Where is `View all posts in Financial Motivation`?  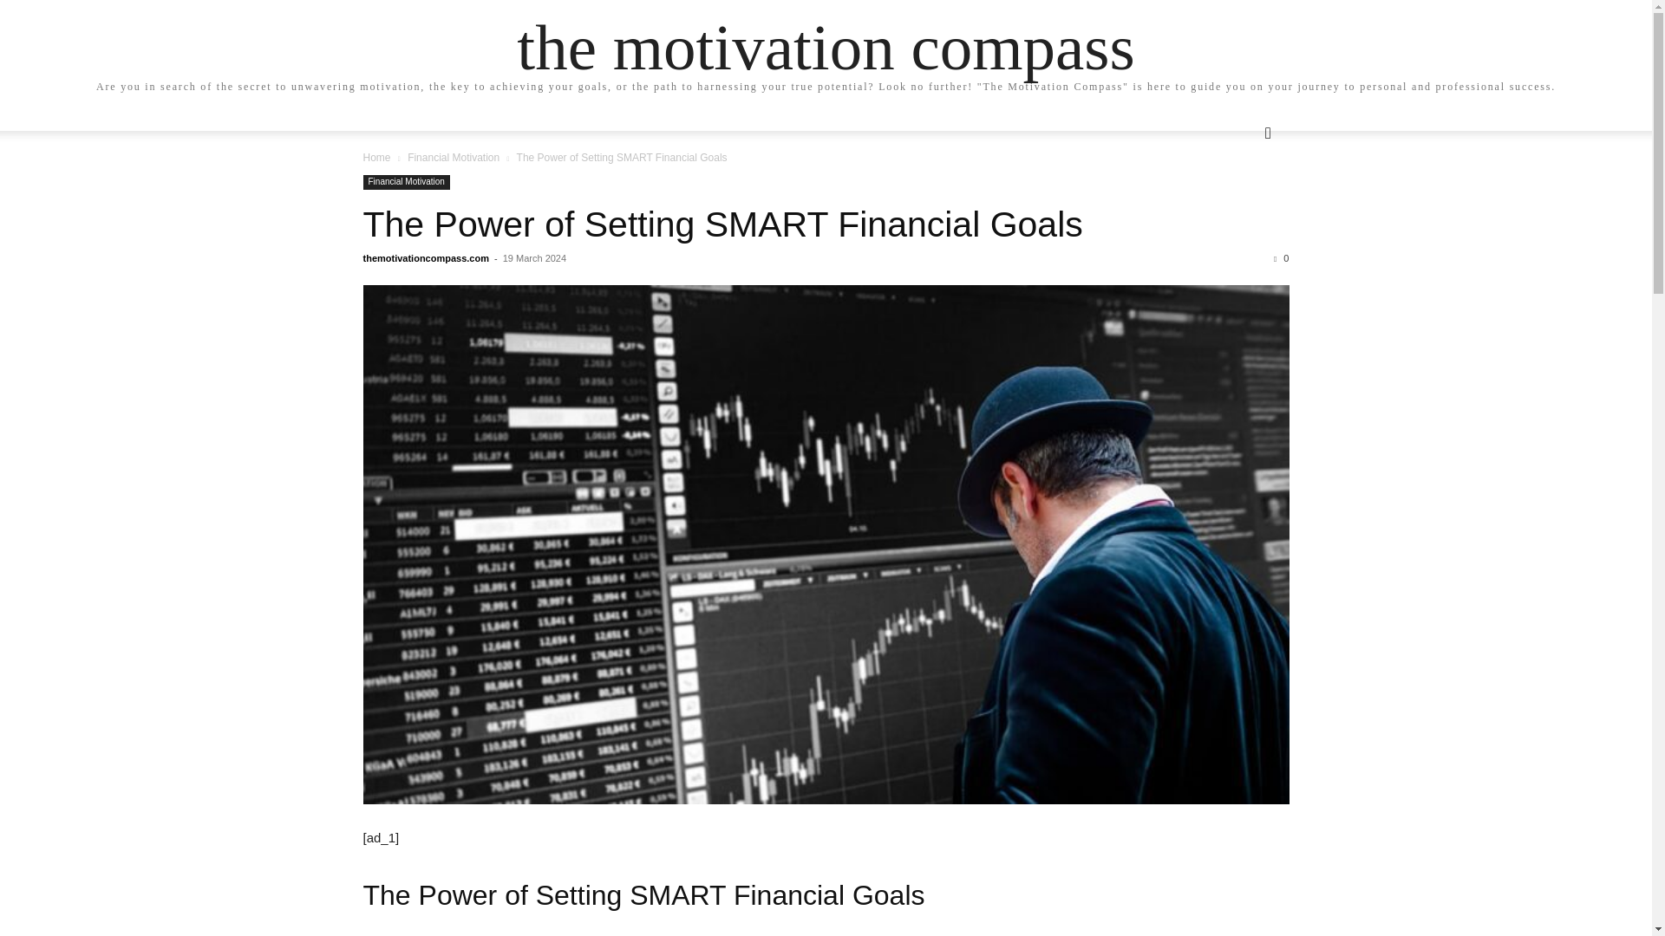 View all posts in Financial Motivation is located at coordinates (454, 158).